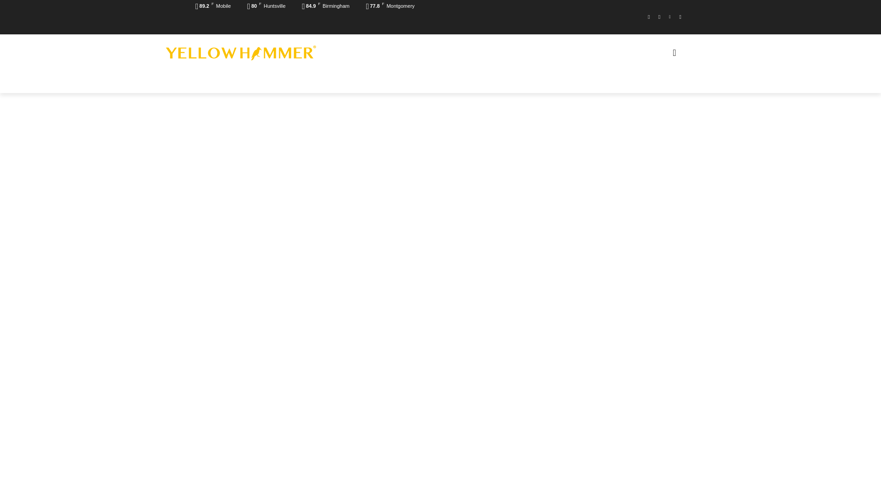 This screenshot has width=881, height=495. I want to click on Linkedin, so click(669, 16).